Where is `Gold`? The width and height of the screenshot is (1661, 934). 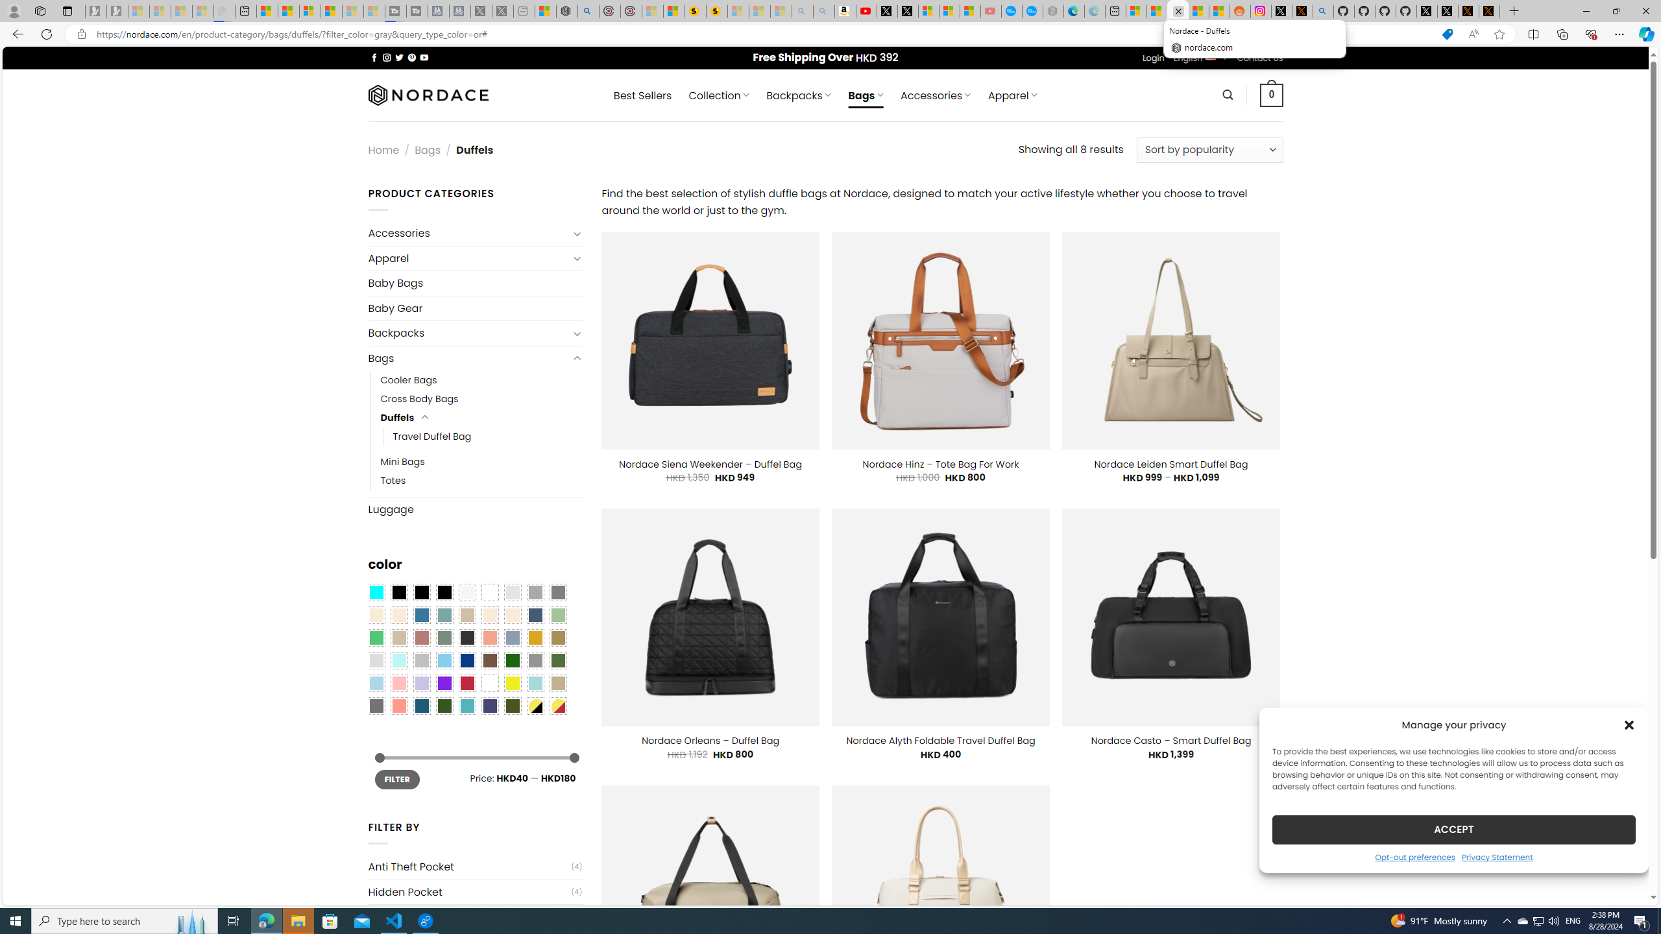 Gold is located at coordinates (535, 638).